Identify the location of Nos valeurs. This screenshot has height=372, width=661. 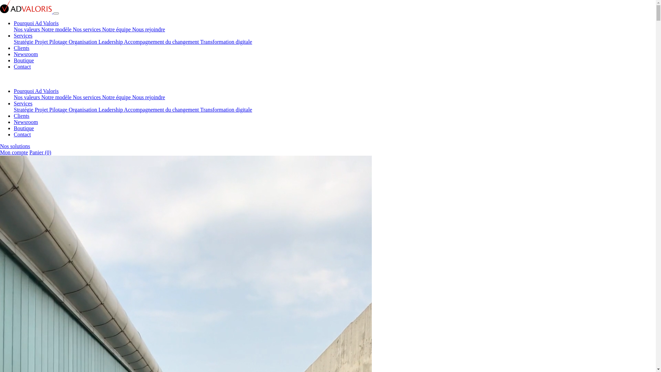
(28, 97).